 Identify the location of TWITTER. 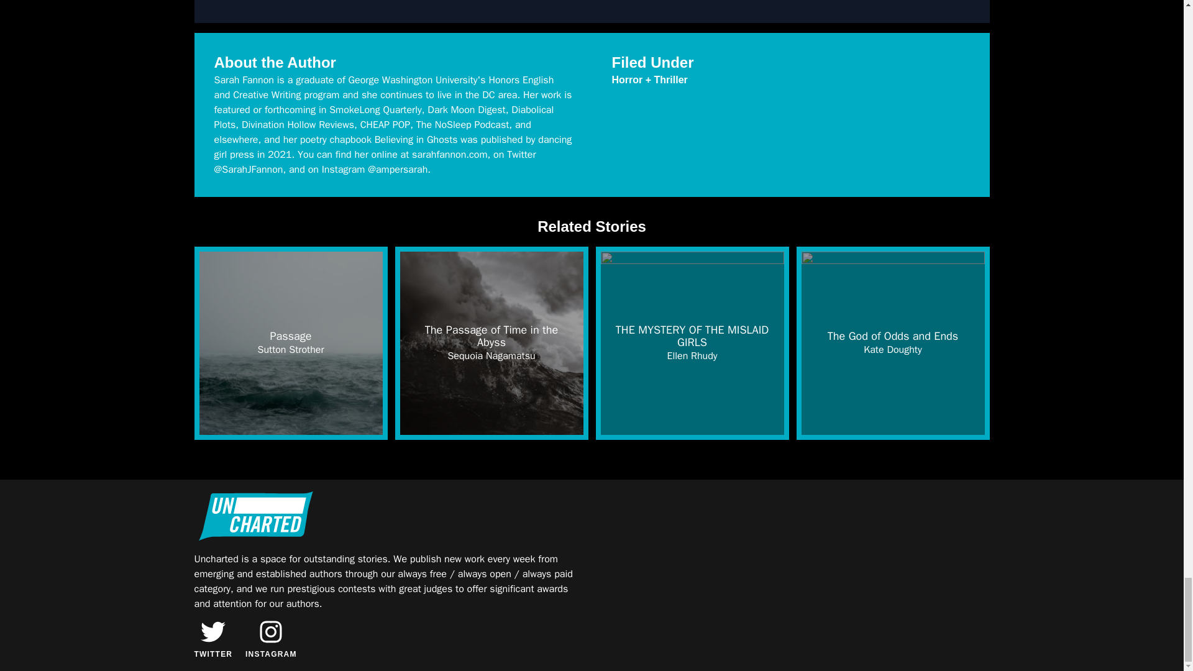
(213, 639).